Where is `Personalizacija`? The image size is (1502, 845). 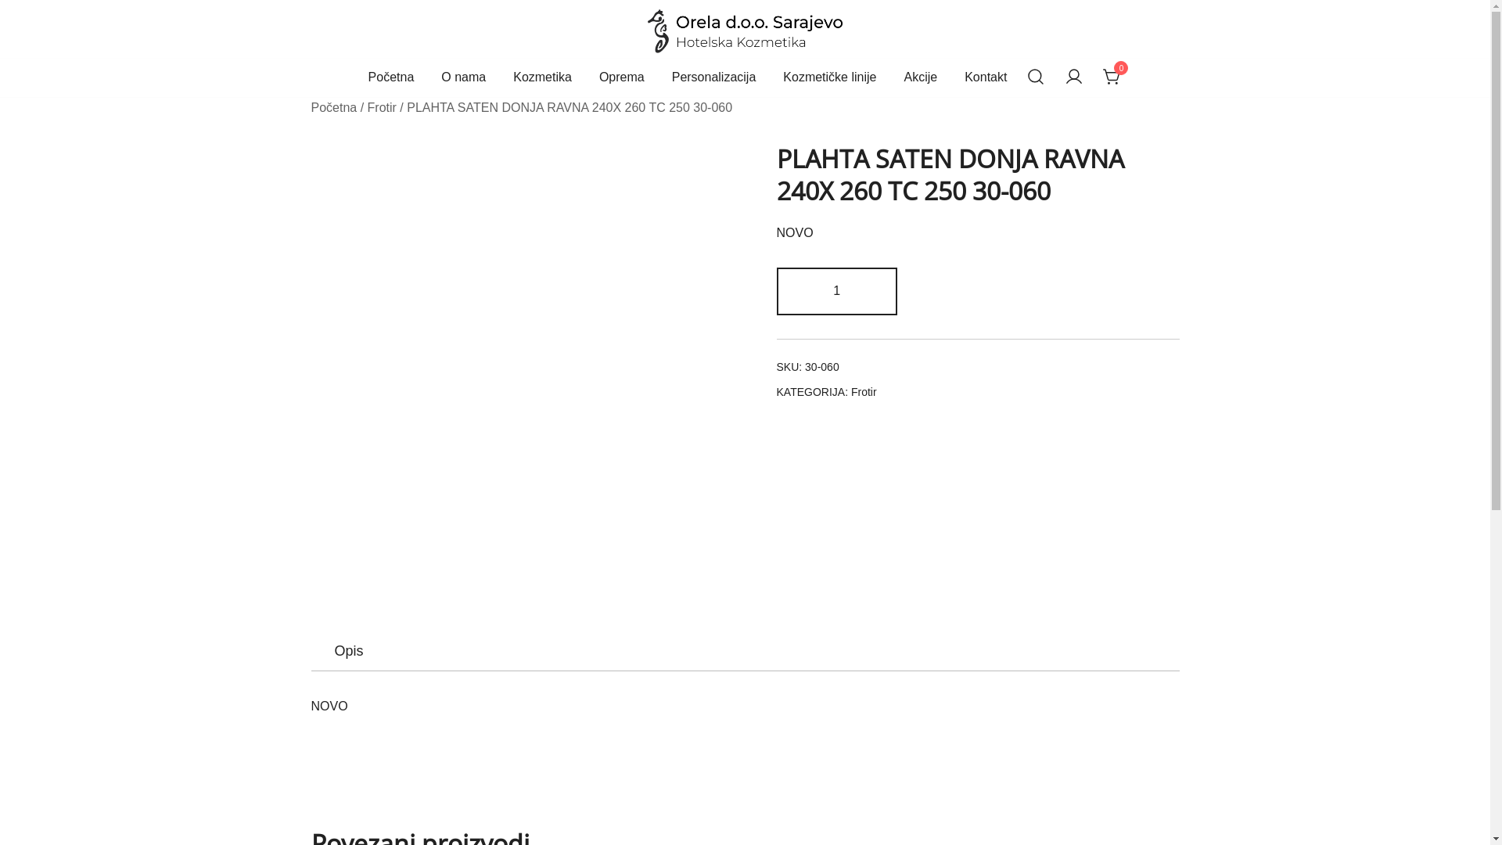 Personalizacija is located at coordinates (714, 78).